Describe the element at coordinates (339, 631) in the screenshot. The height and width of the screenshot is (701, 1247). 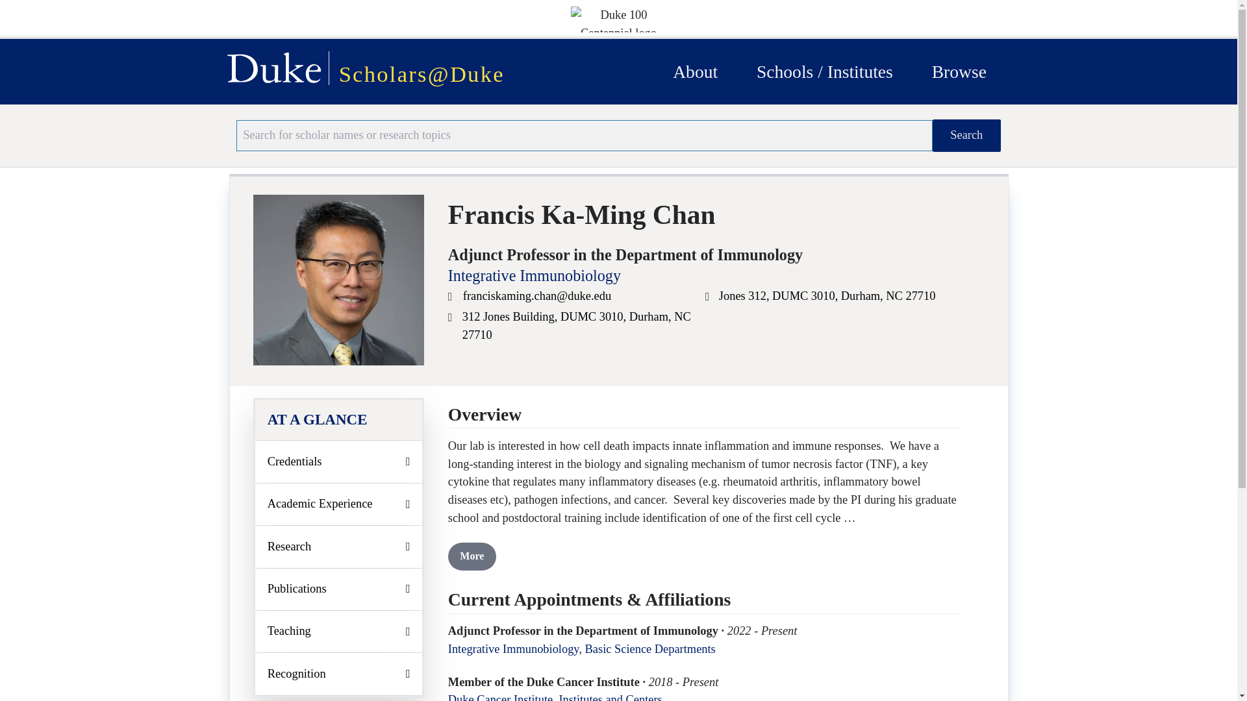
I see `Teaching` at that location.